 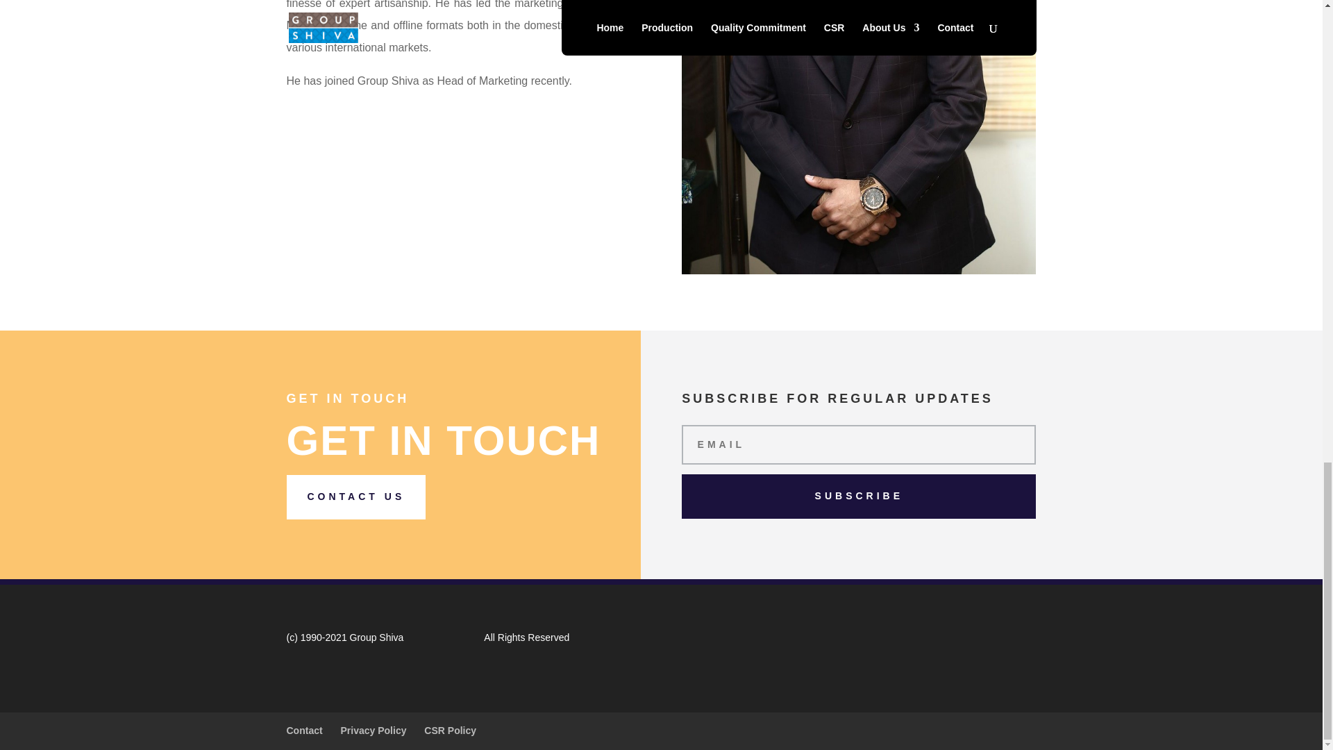 What do you see at coordinates (858, 496) in the screenshot?
I see `SUBSCRIBE` at bounding box center [858, 496].